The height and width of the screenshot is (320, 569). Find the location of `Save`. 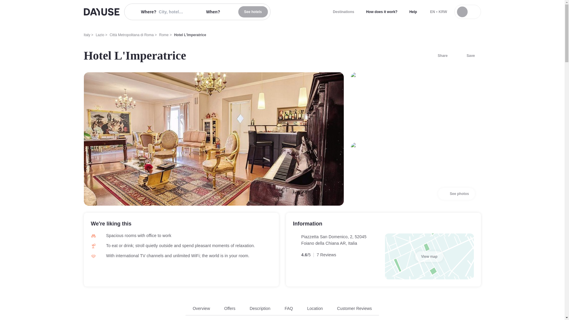

Save is located at coordinates (467, 56).